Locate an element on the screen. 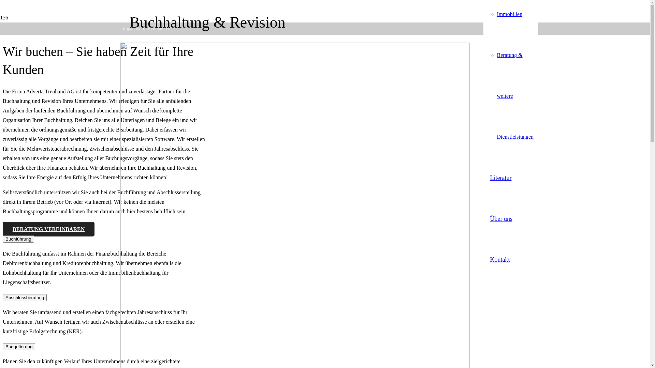  Immobilien is located at coordinates (510, 14).